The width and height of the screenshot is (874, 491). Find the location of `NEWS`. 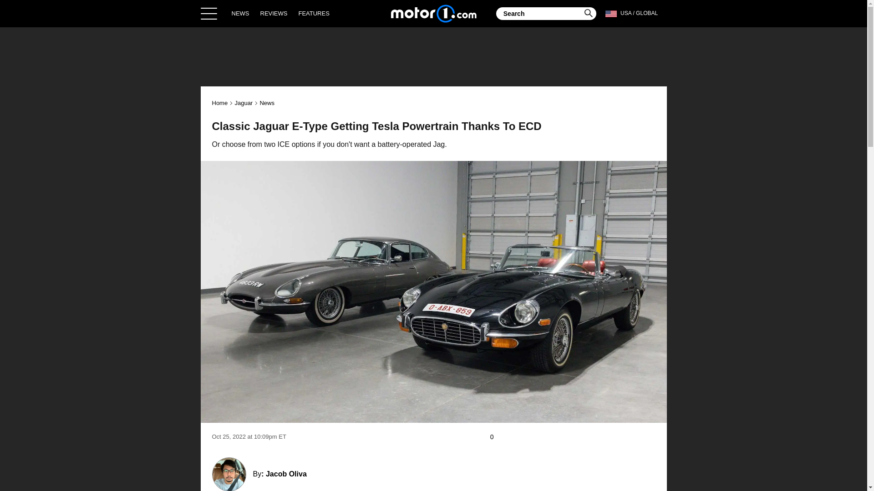

NEWS is located at coordinates (240, 13).